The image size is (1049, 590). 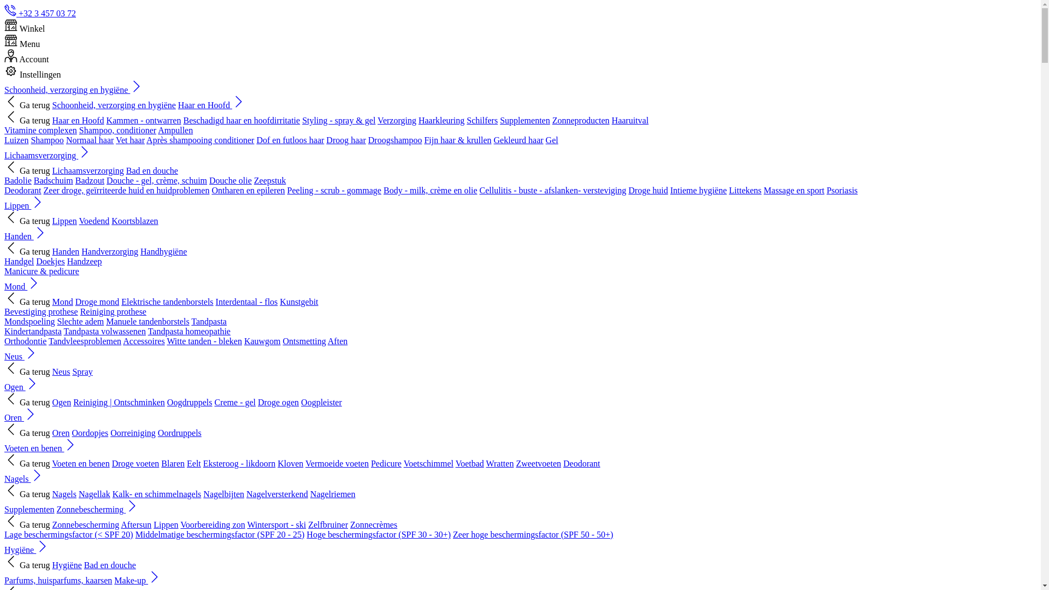 What do you see at coordinates (27, 251) in the screenshot?
I see `Ga terug` at bounding box center [27, 251].